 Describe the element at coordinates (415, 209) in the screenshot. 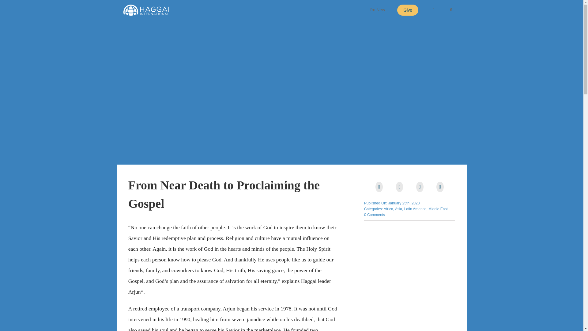

I see `Latin America` at that location.